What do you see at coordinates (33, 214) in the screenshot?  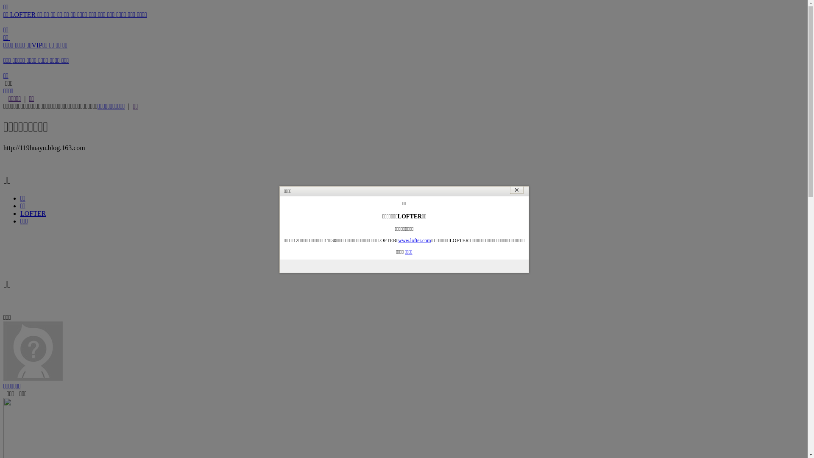 I see `LOFTER` at bounding box center [33, 214].